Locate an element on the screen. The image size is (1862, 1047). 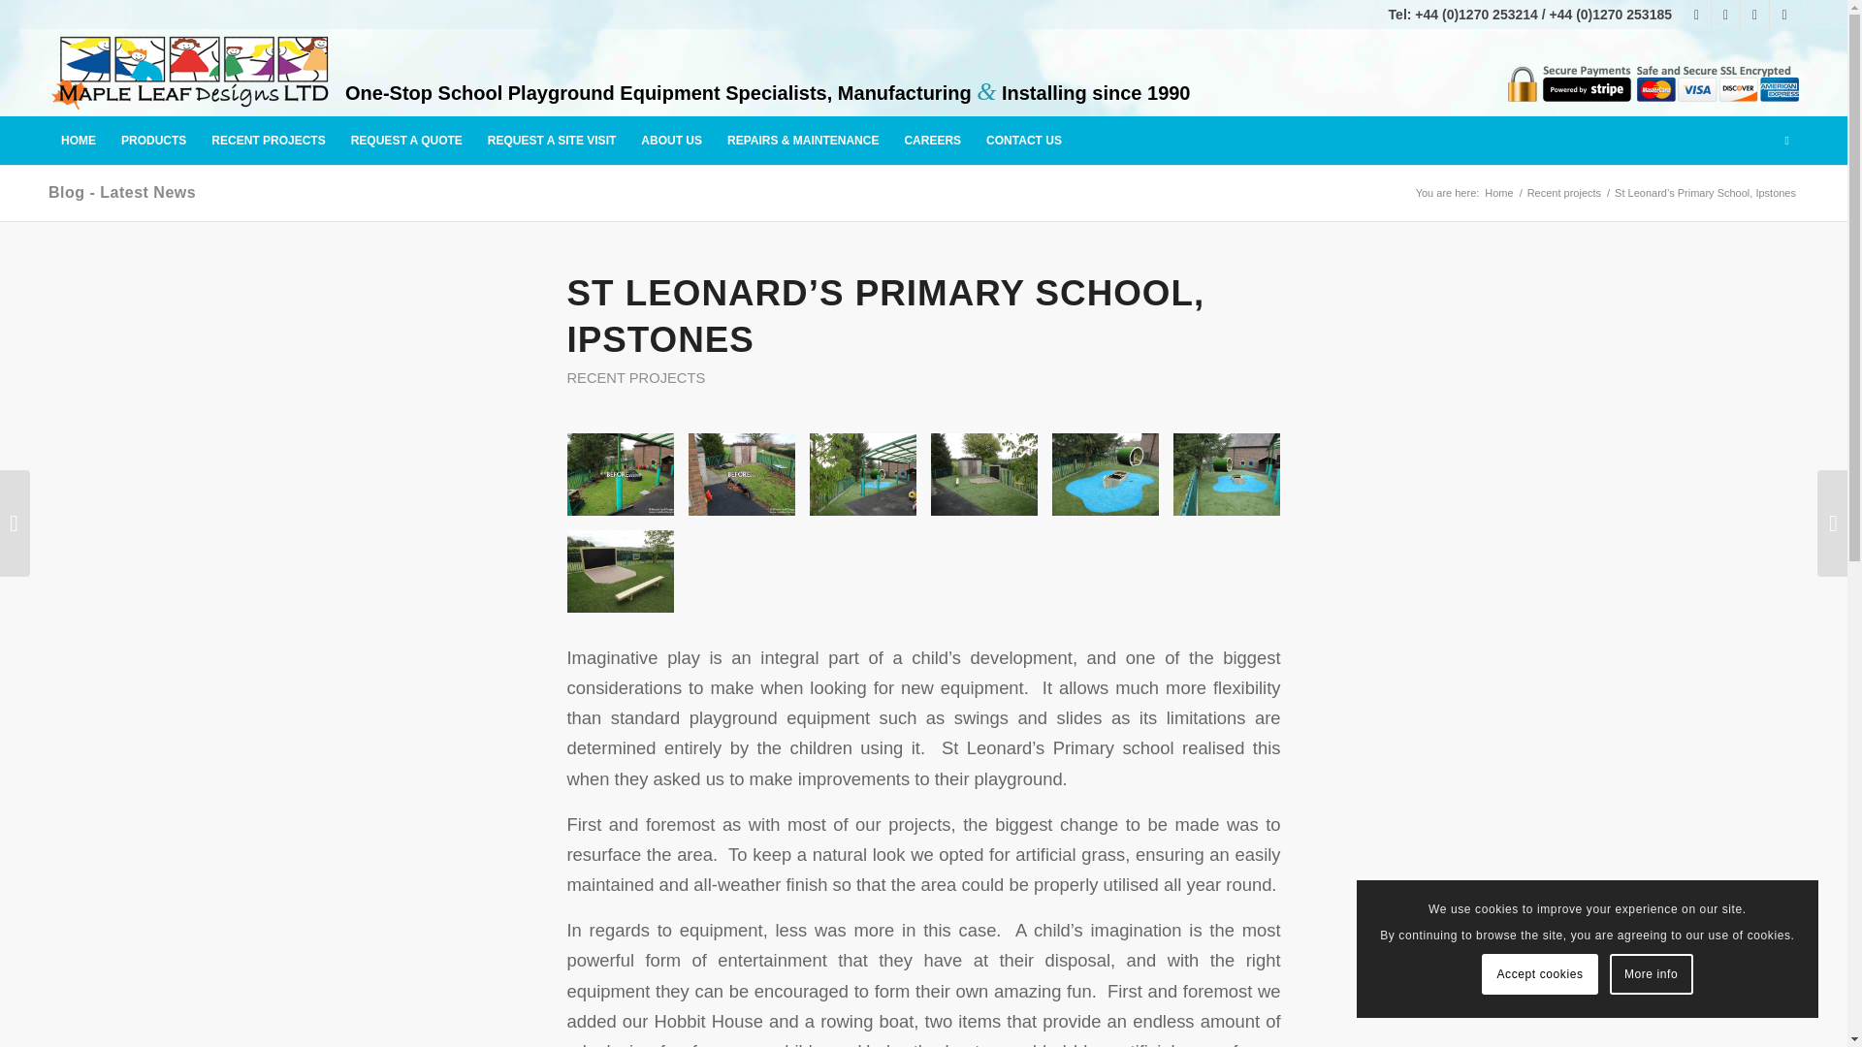
X is located at coordinates (1755, 15).